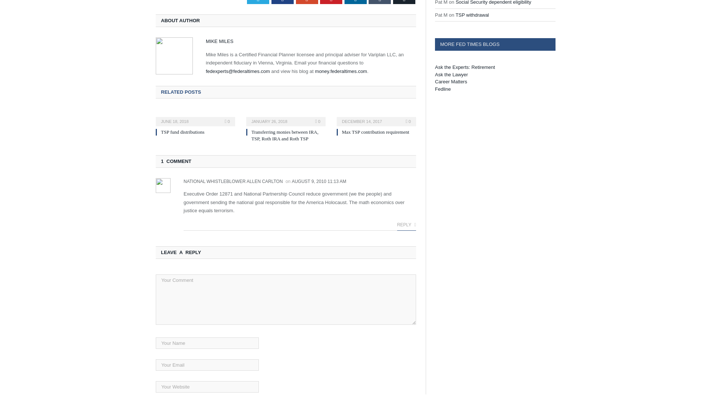  I want to click on TSP fund distributions, so click(182, 132).